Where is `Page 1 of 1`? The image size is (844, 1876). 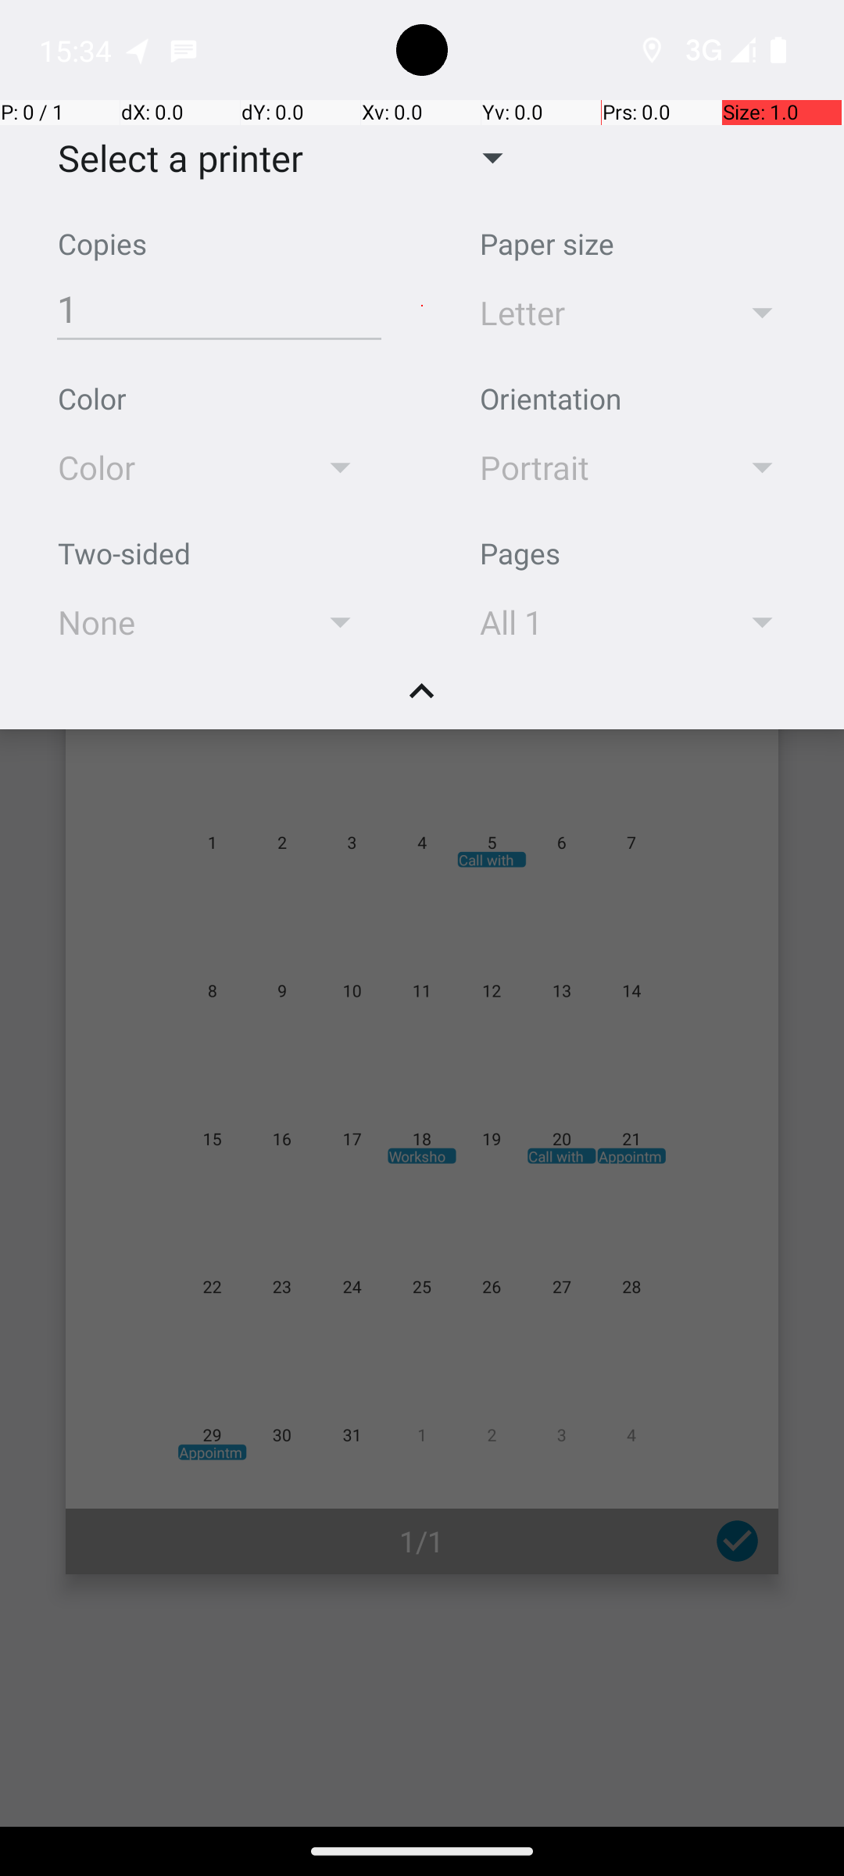 Page 1 of 1 is located at coordinates (422, 1080).